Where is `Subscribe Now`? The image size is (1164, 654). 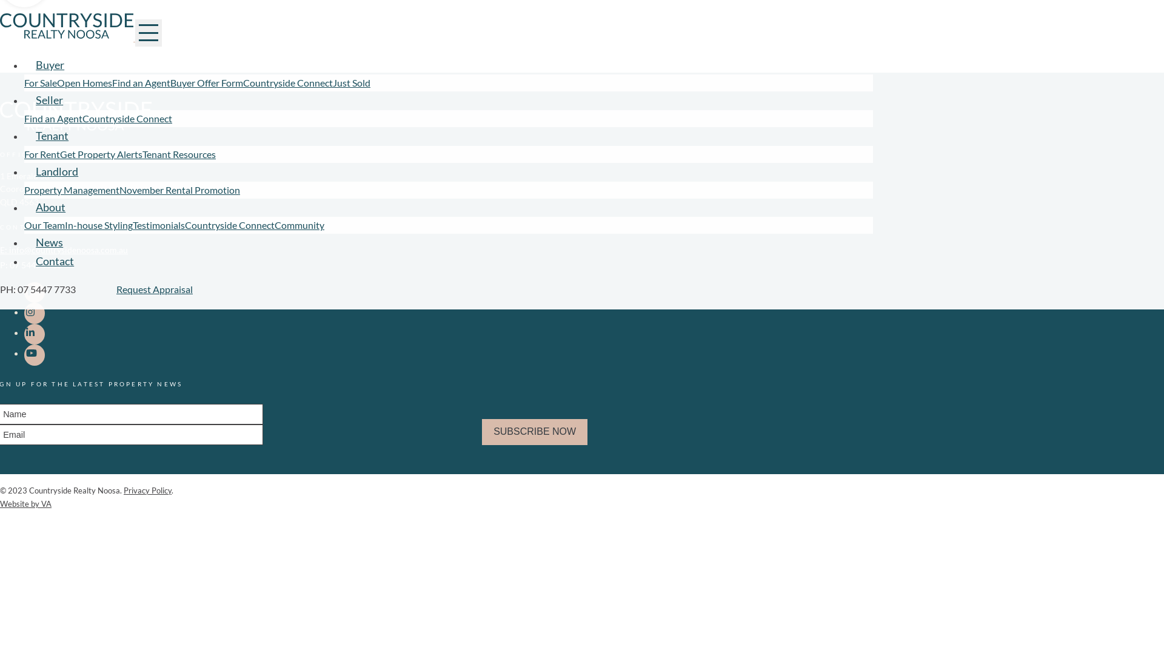 Subscribe Now is located at coordinates (535, 432).